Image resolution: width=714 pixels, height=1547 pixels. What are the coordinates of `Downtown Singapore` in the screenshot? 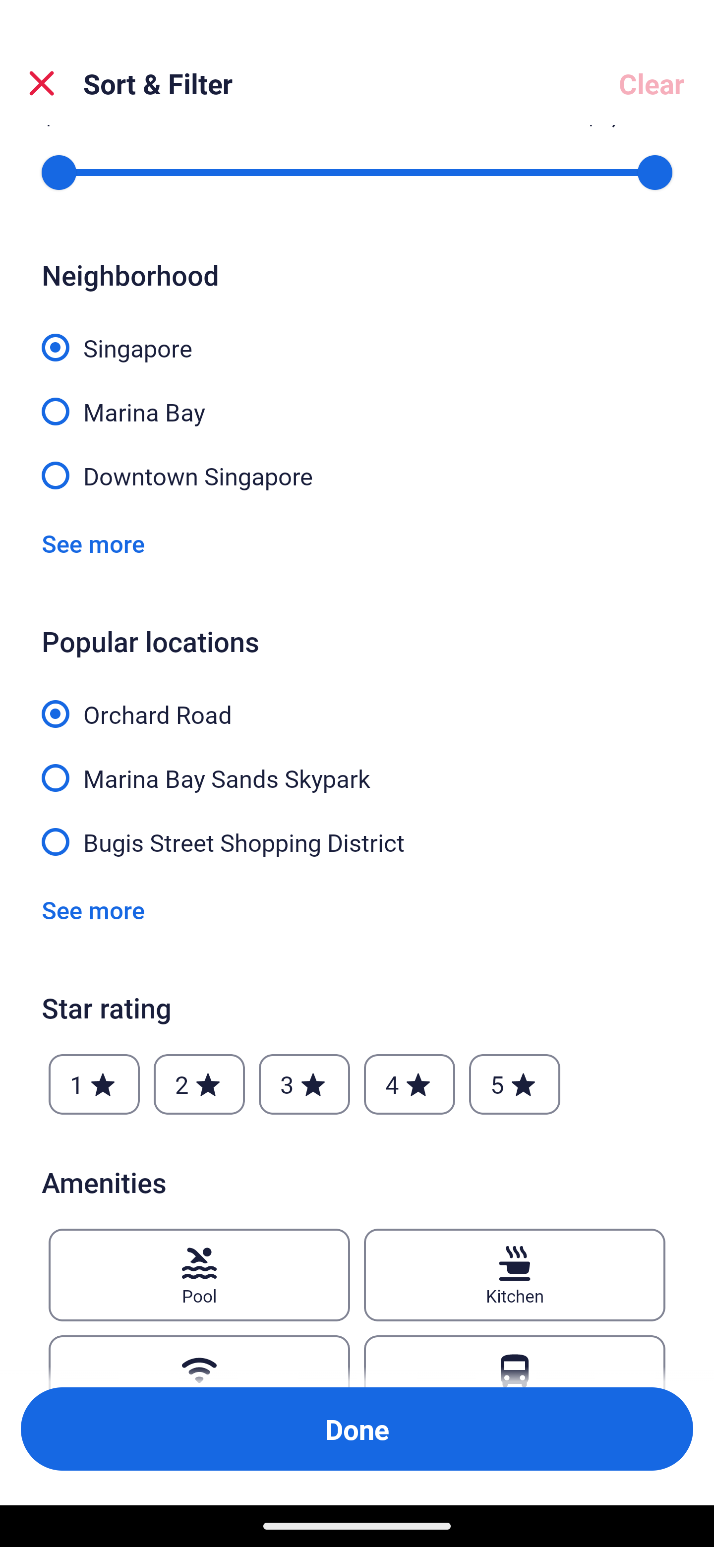 It's located at (357, 475).